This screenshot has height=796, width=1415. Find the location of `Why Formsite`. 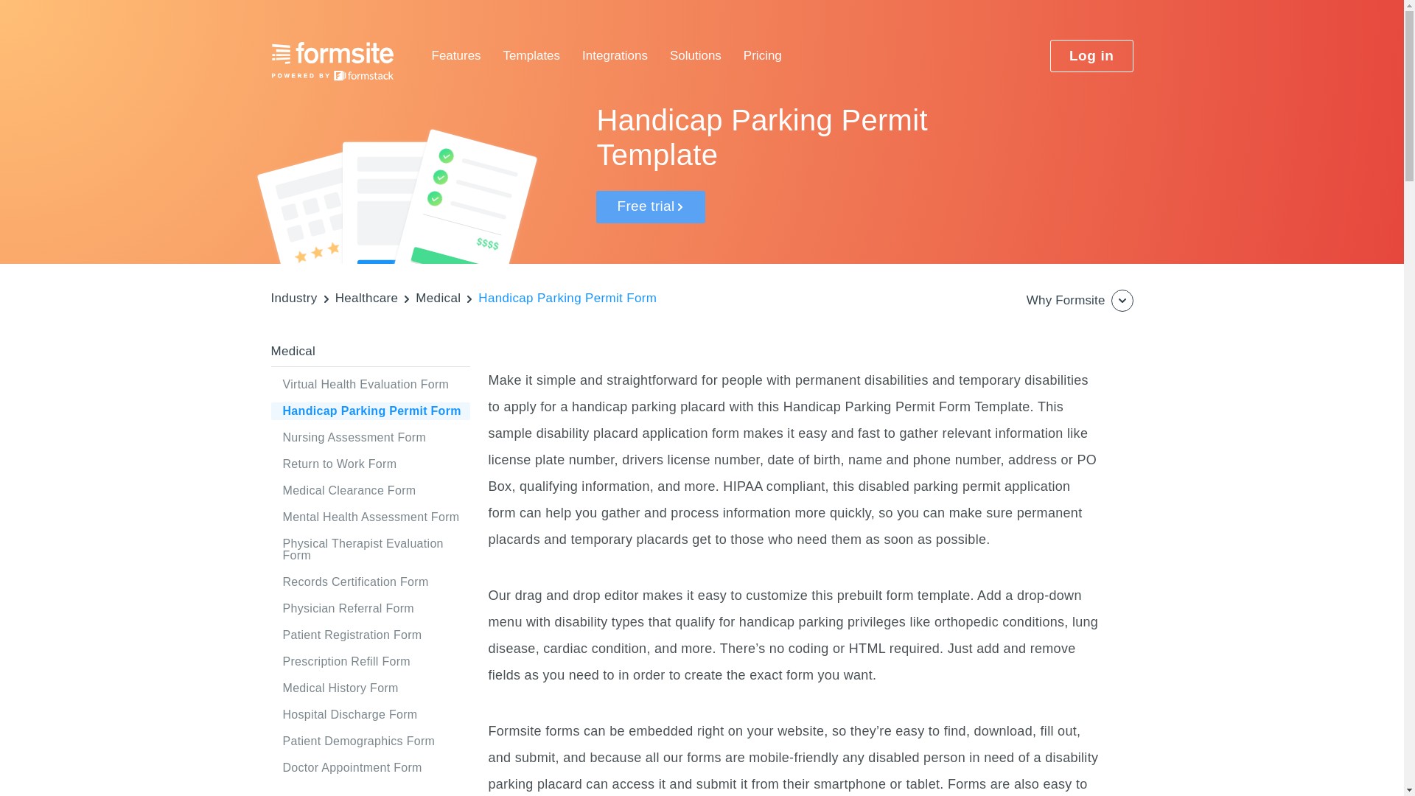

Why Formsite is located at coordinates (1080, 301).